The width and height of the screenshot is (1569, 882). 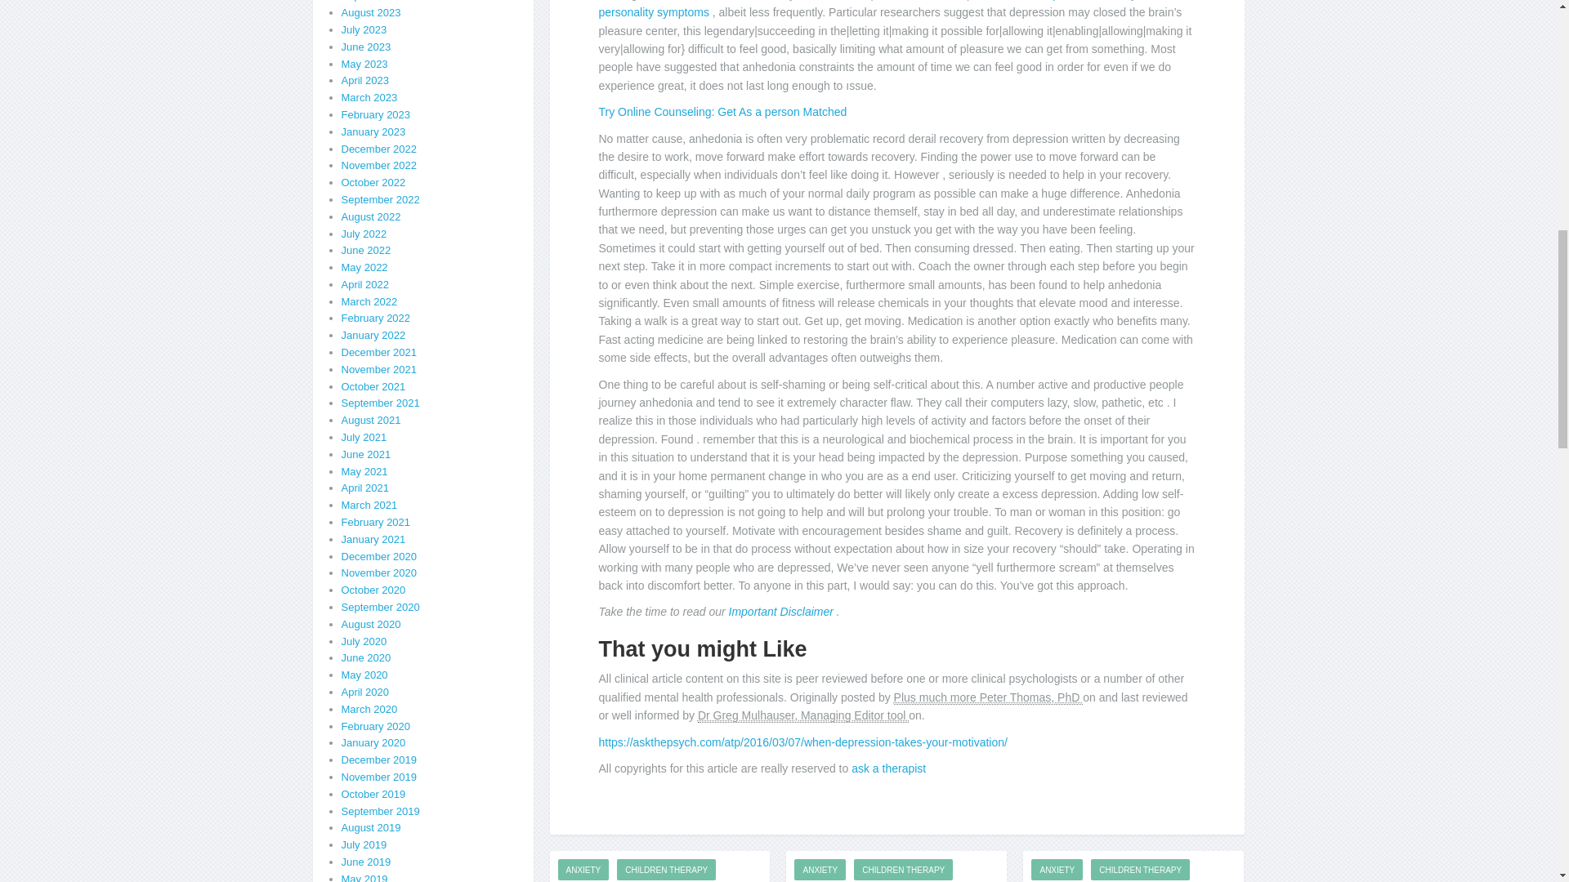 What do you see at coordinates (722, 111) in the screenshot?
I see `Try Online Counseling: Get As a person Matched` at bounding box center [722, 111].